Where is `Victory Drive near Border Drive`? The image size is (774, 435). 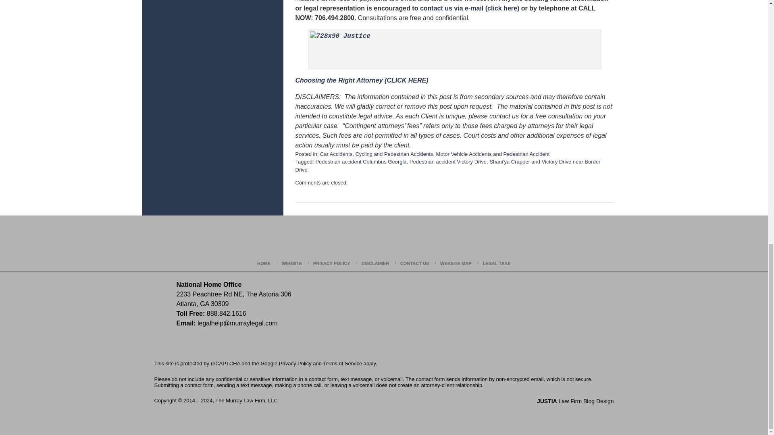 Victory Drive near Border Drive is located at coordinates (447, 166).